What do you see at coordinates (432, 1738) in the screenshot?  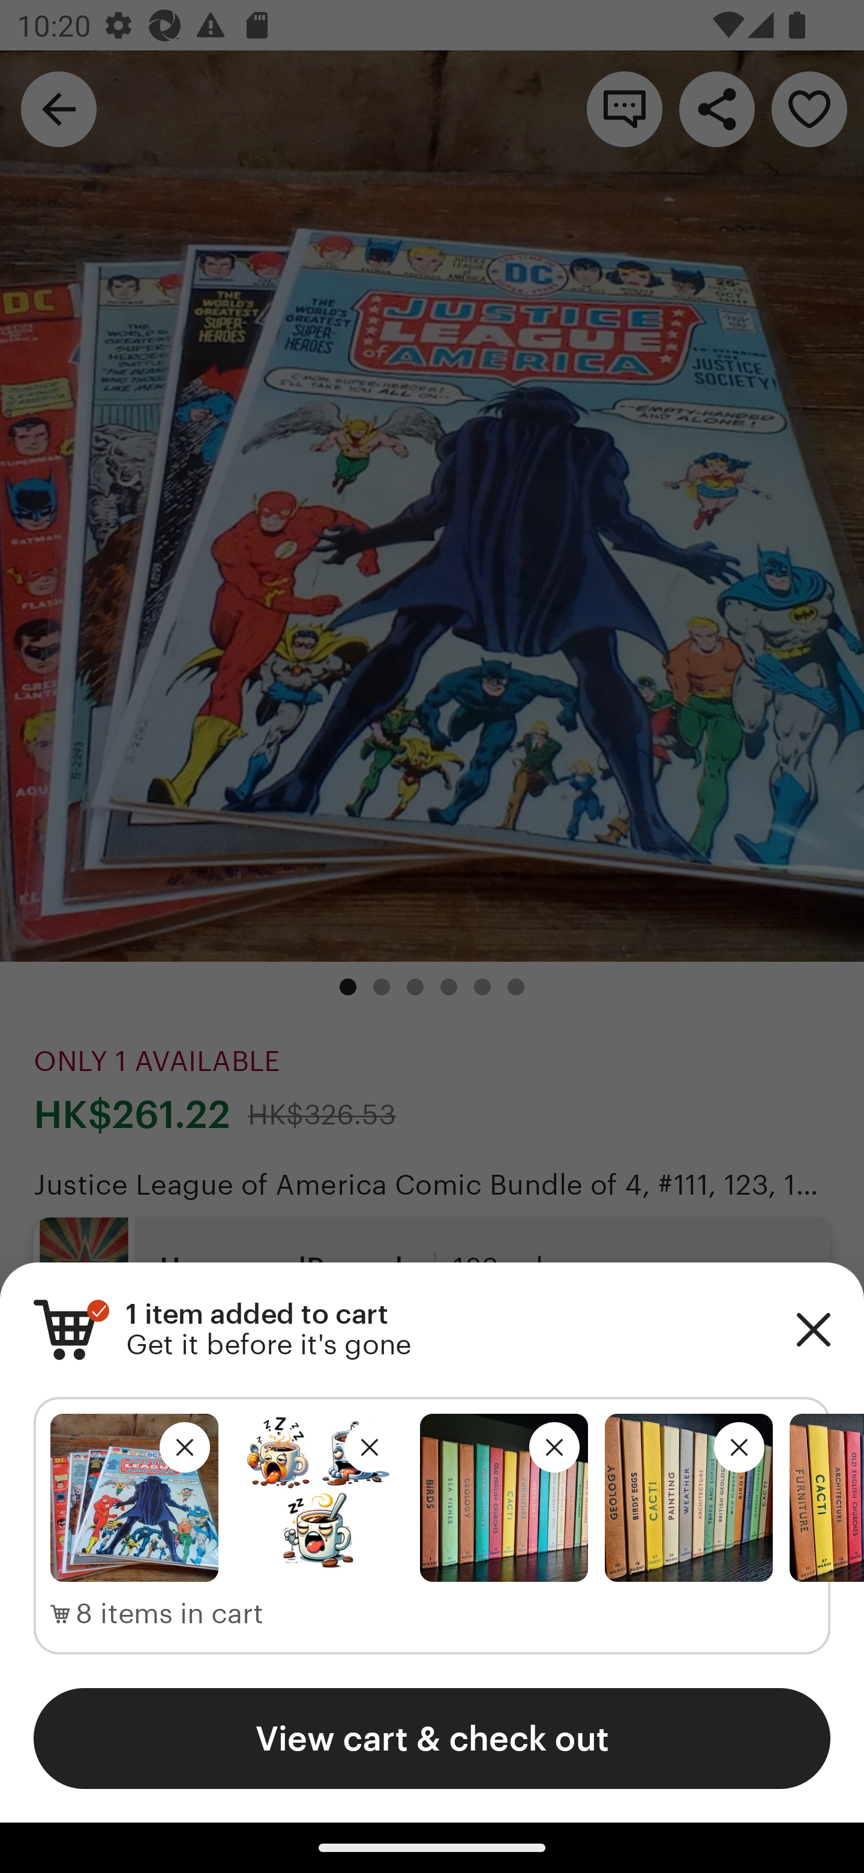 I see `View cart & check out` at bounding box center [432, 1738].